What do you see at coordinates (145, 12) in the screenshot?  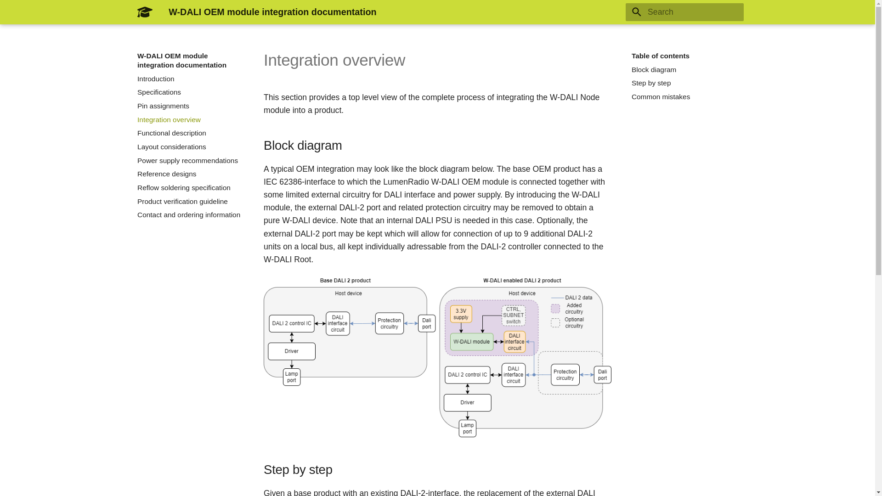 I see `W-DALI OEM module integration documentation` at bounding box center [145, 12].